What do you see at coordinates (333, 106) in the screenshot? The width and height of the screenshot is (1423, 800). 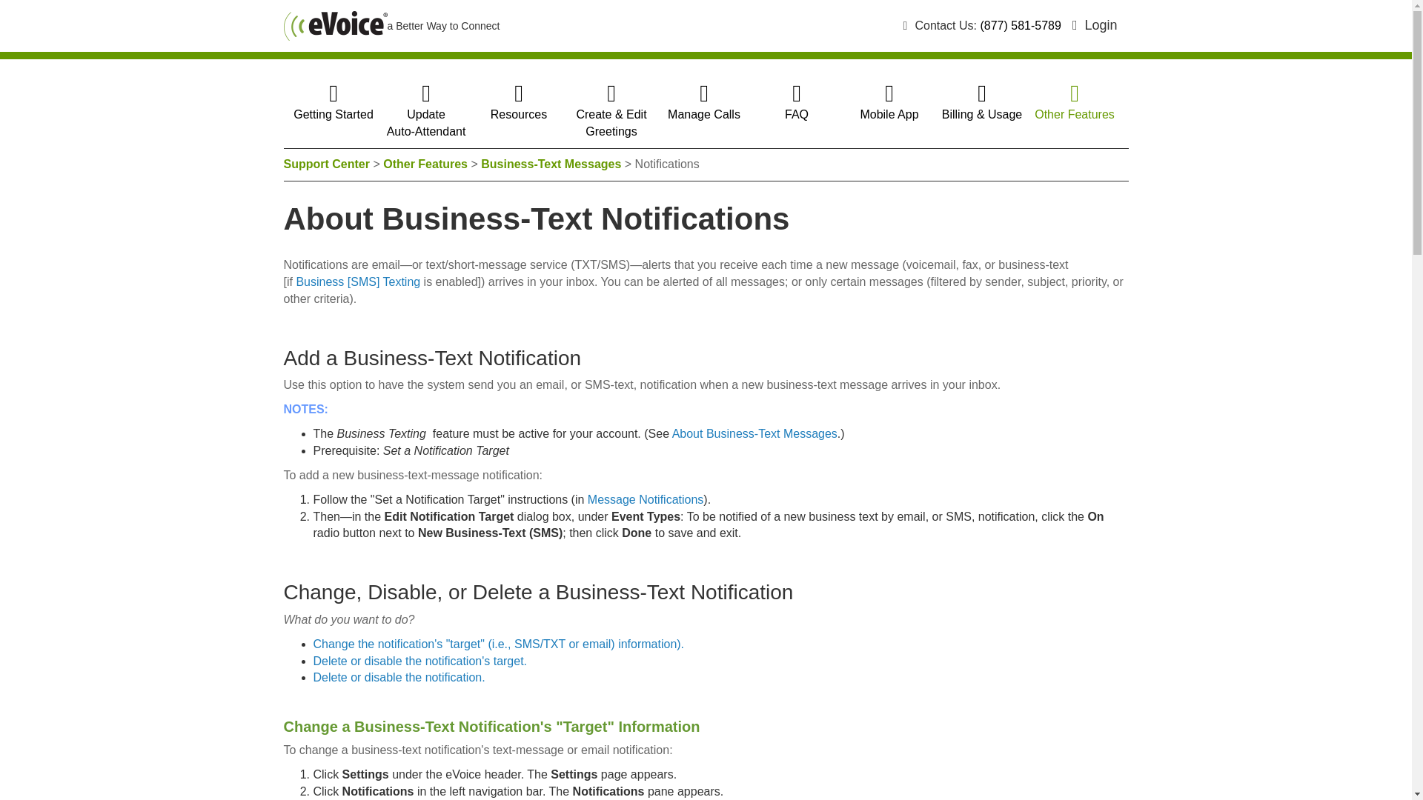 I see `Login` at bounding box center [333, 106].